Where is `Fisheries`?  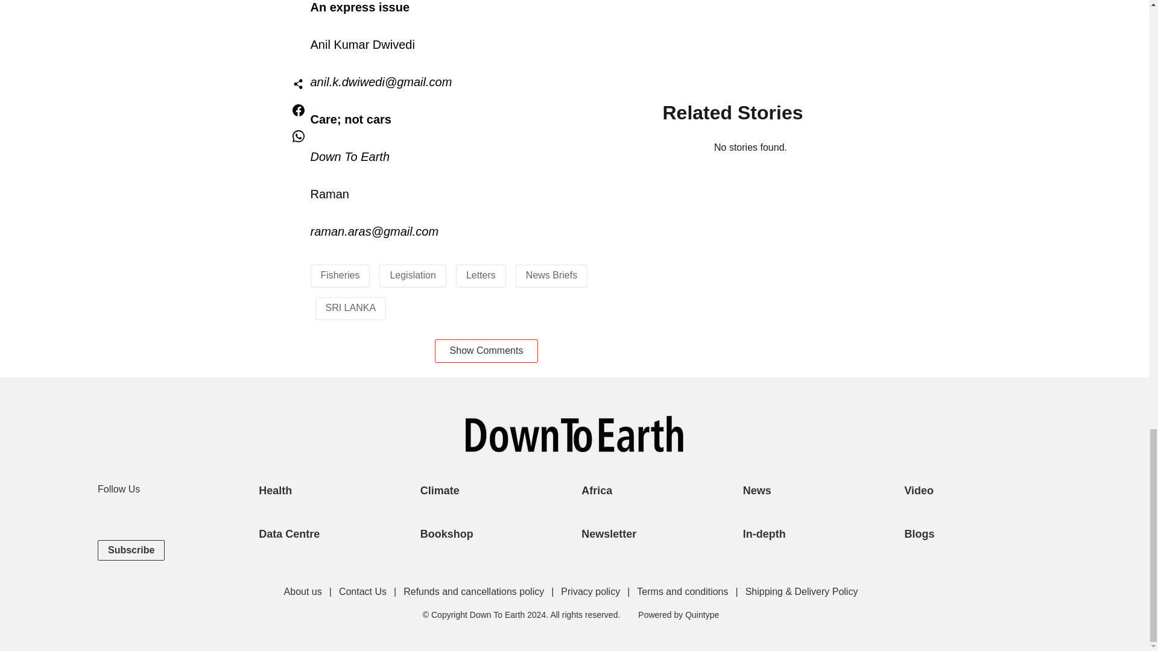
Fisheries is located at coordinates (340, 275).